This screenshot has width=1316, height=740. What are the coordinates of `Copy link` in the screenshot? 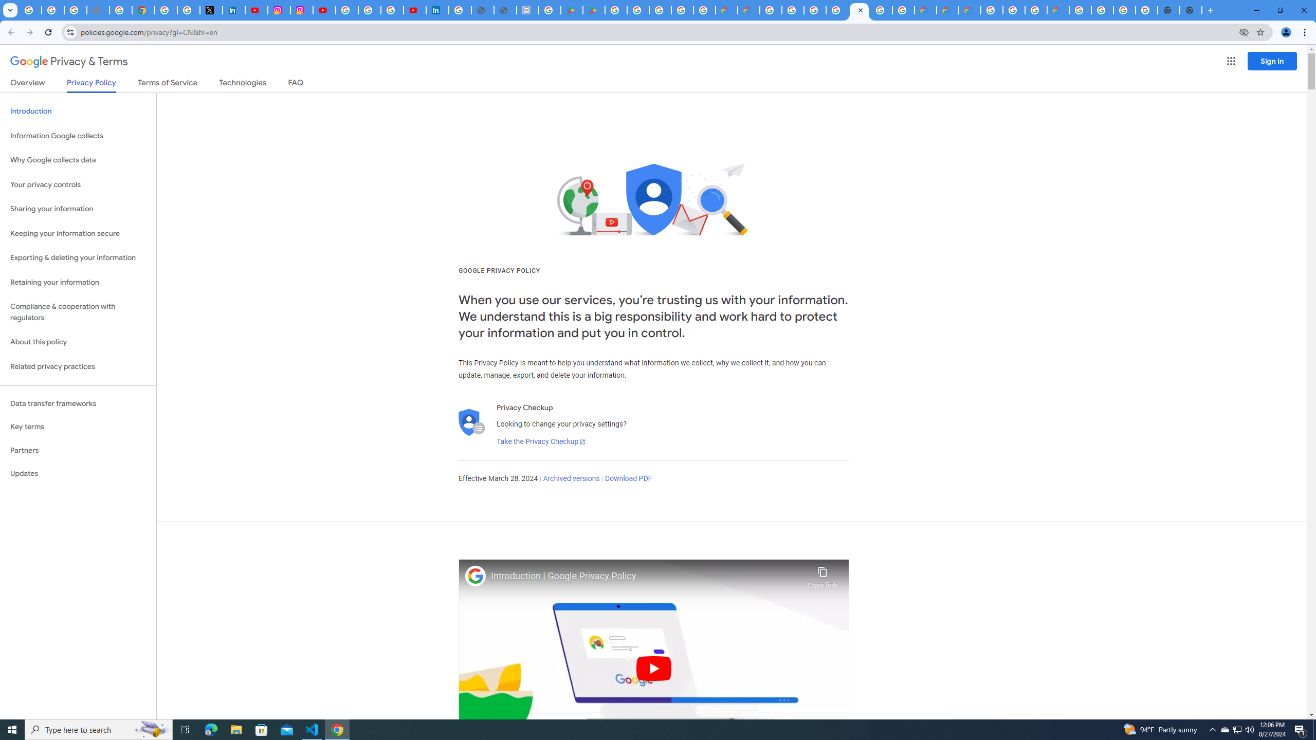 It's located at (822, 575).